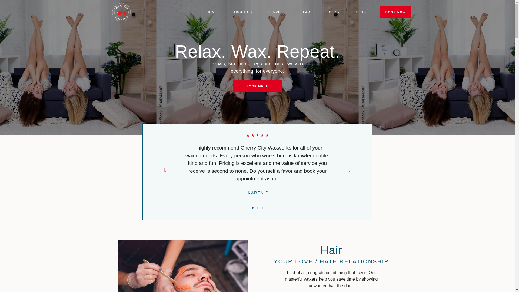 The width and height of the screenshot is (519, 292). What do you see at coordinates (307, 12) in the screenshot?
I see `FAQ` at bounding box center [307, 12].